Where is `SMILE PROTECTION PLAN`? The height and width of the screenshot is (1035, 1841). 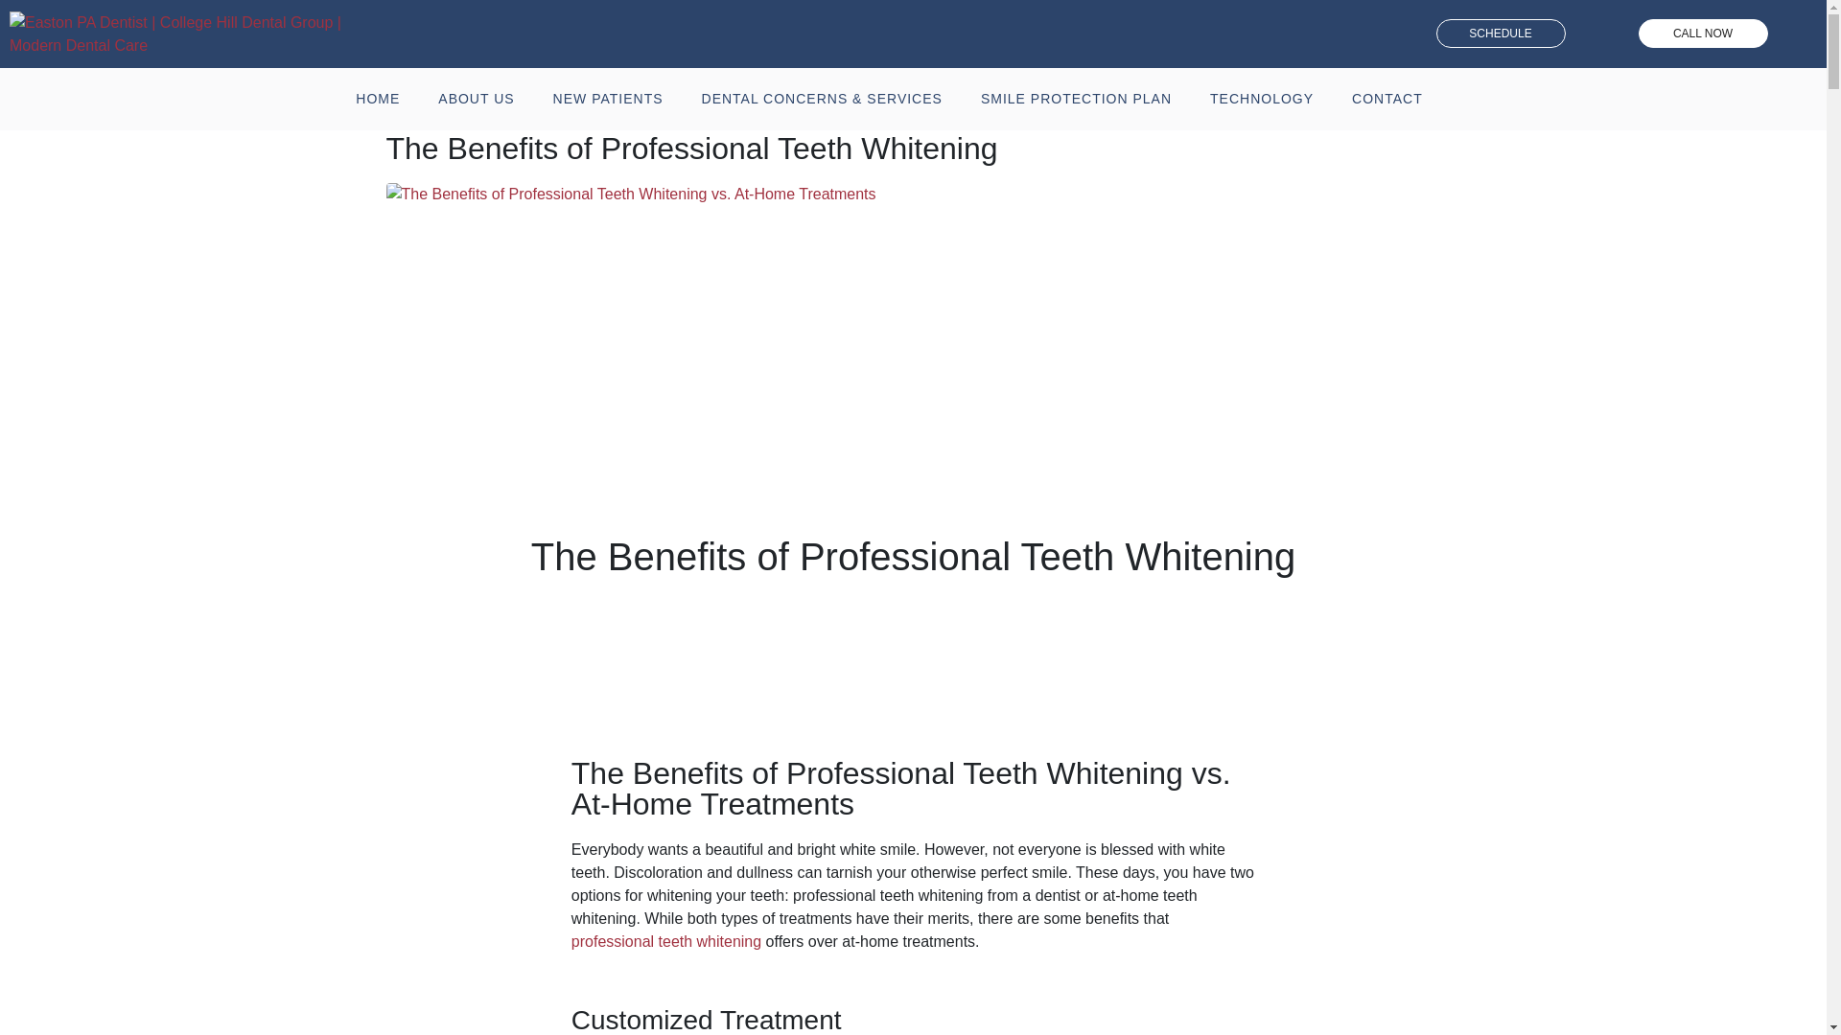 SMILE PROTECTION PLAN is located at coordinates (1076, 99).